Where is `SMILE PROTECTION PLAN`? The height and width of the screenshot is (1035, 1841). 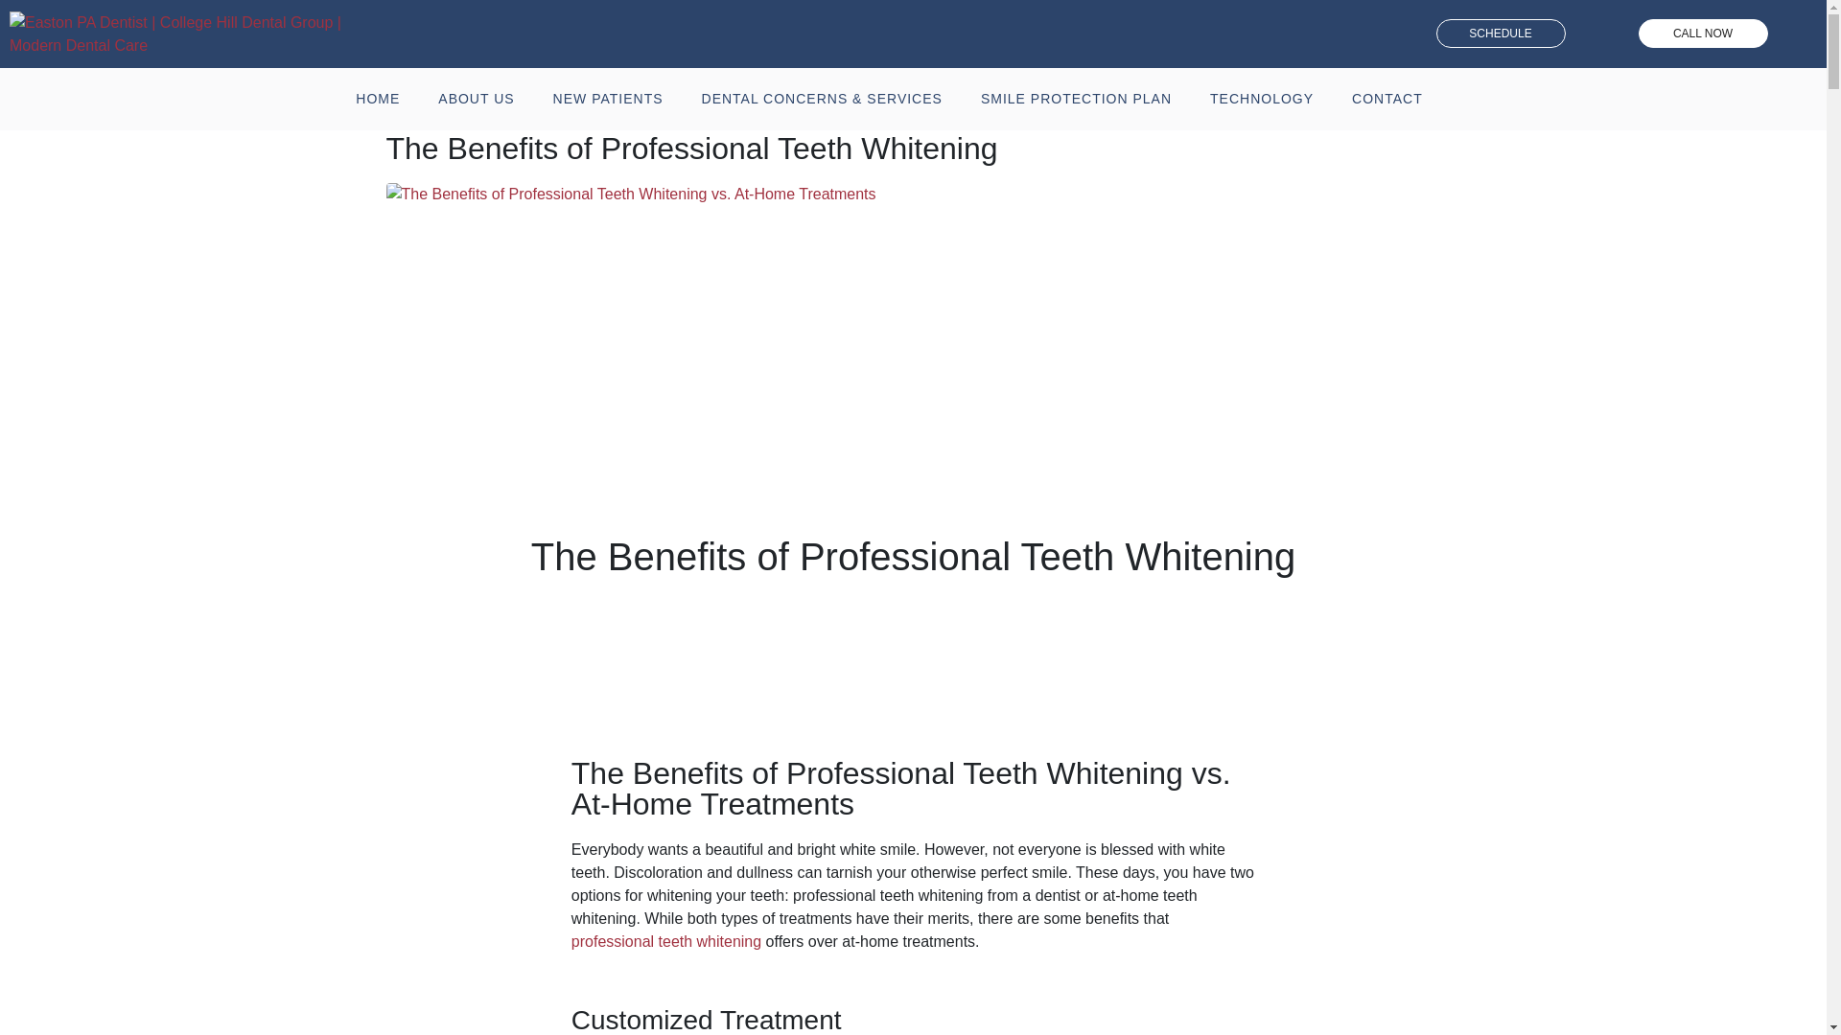 SMILE PROTECTION PLAN is located at coordinates (1076, 99).